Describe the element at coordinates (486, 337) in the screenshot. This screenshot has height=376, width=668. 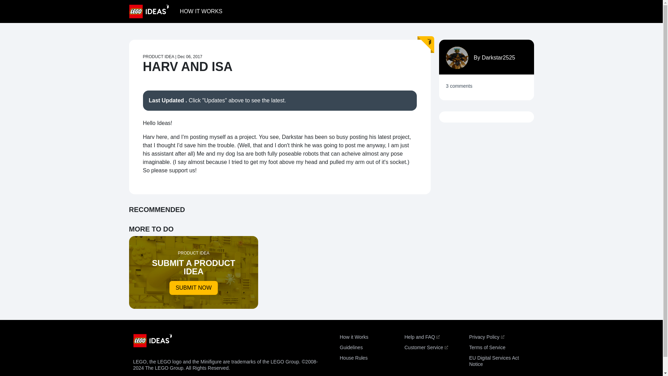
I see `Privacy Policy` at that location.